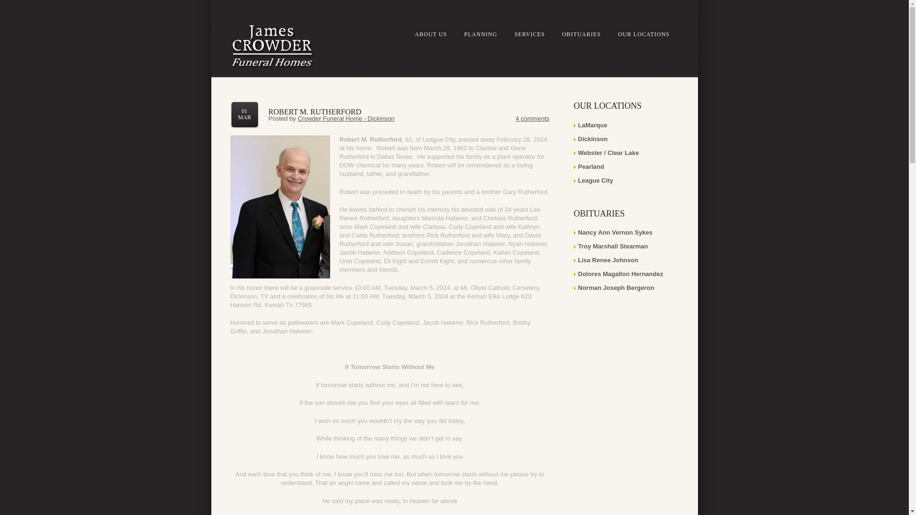 The width and height of the screenshot is (916, 515). I want to click on Norman Joseph Bergeron, so click(616, 288).